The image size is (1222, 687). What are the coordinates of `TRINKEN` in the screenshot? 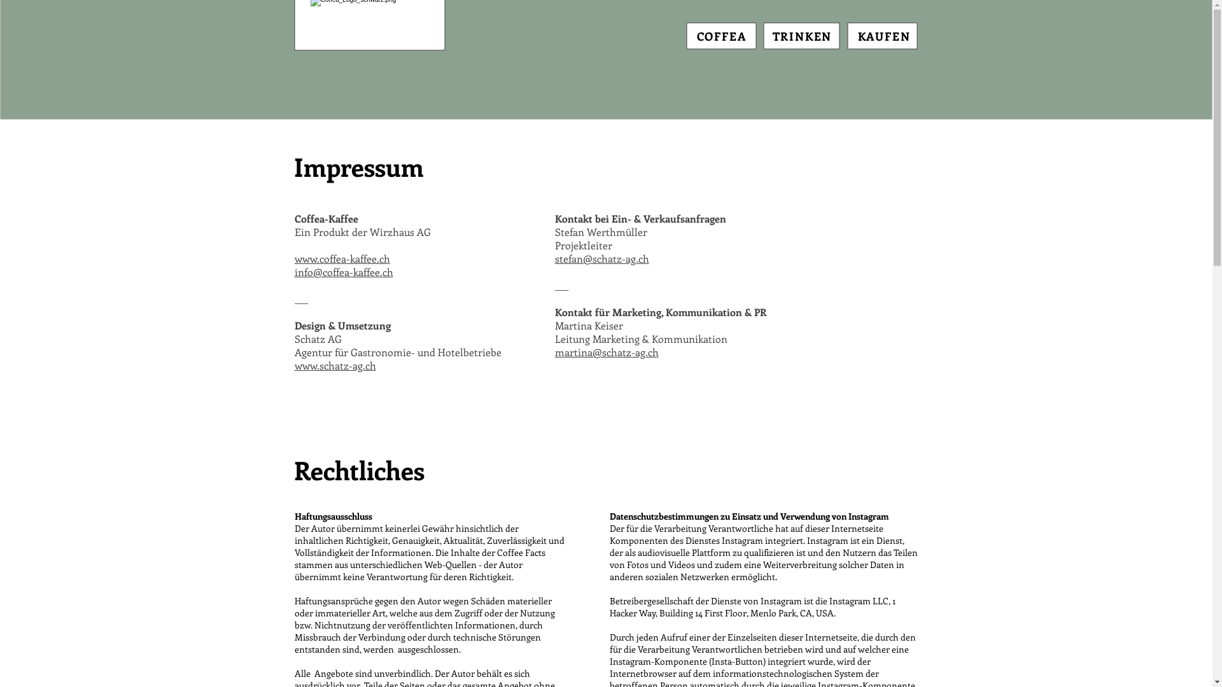 It's located at (778, 59).